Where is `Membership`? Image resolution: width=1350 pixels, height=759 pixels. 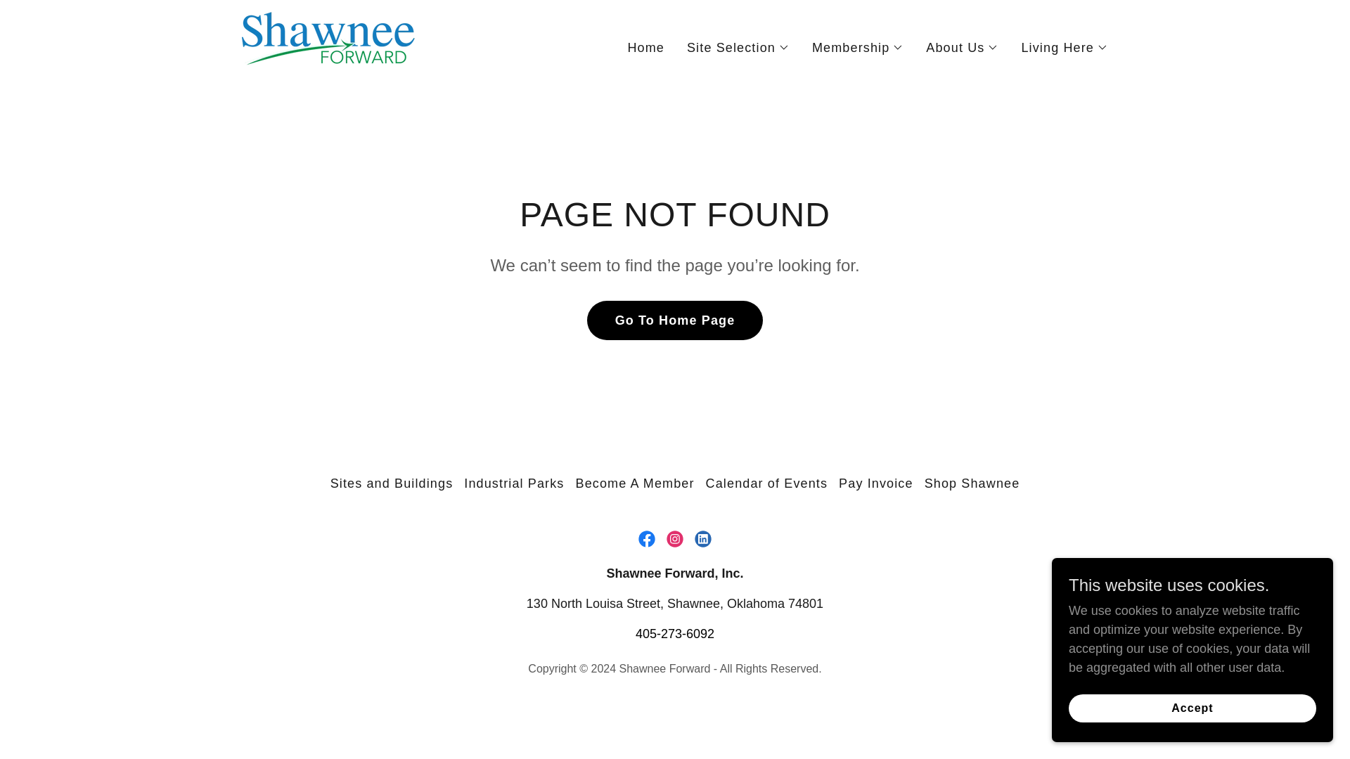
Membership is located at coordinates (858, 48).